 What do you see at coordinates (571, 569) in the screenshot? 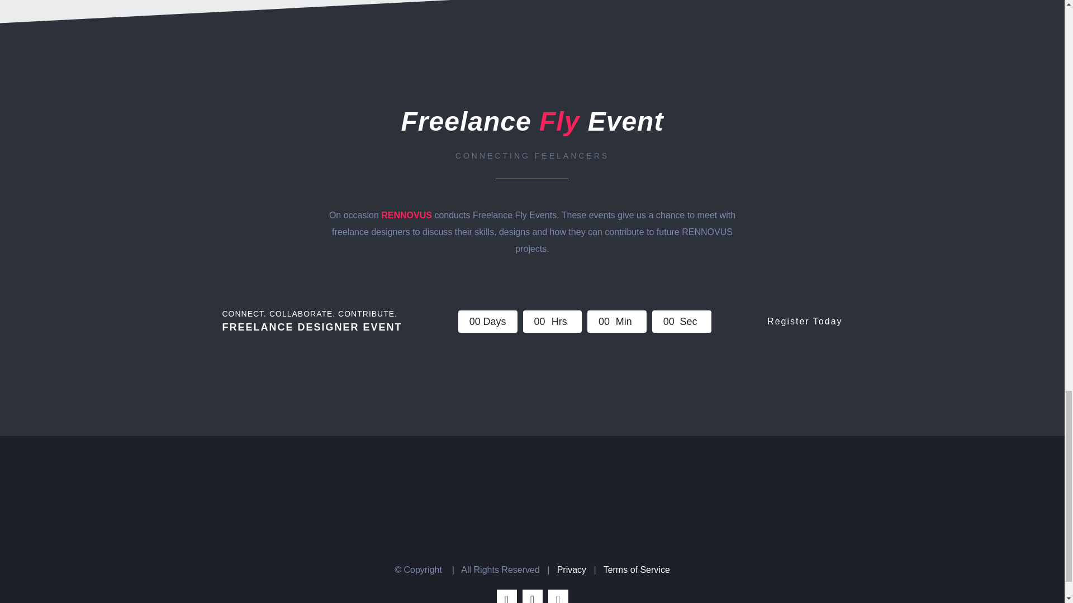
I see `Privacy` at bounding box center [571, 569].